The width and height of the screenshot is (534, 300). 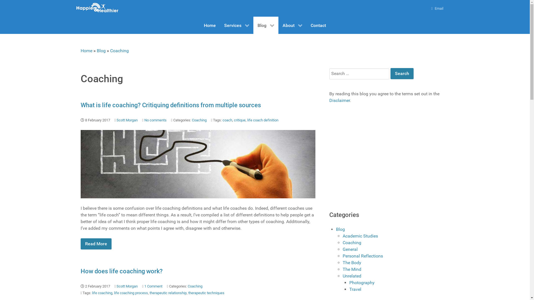 I want to click on Coaching, so click(x=120, y=51).